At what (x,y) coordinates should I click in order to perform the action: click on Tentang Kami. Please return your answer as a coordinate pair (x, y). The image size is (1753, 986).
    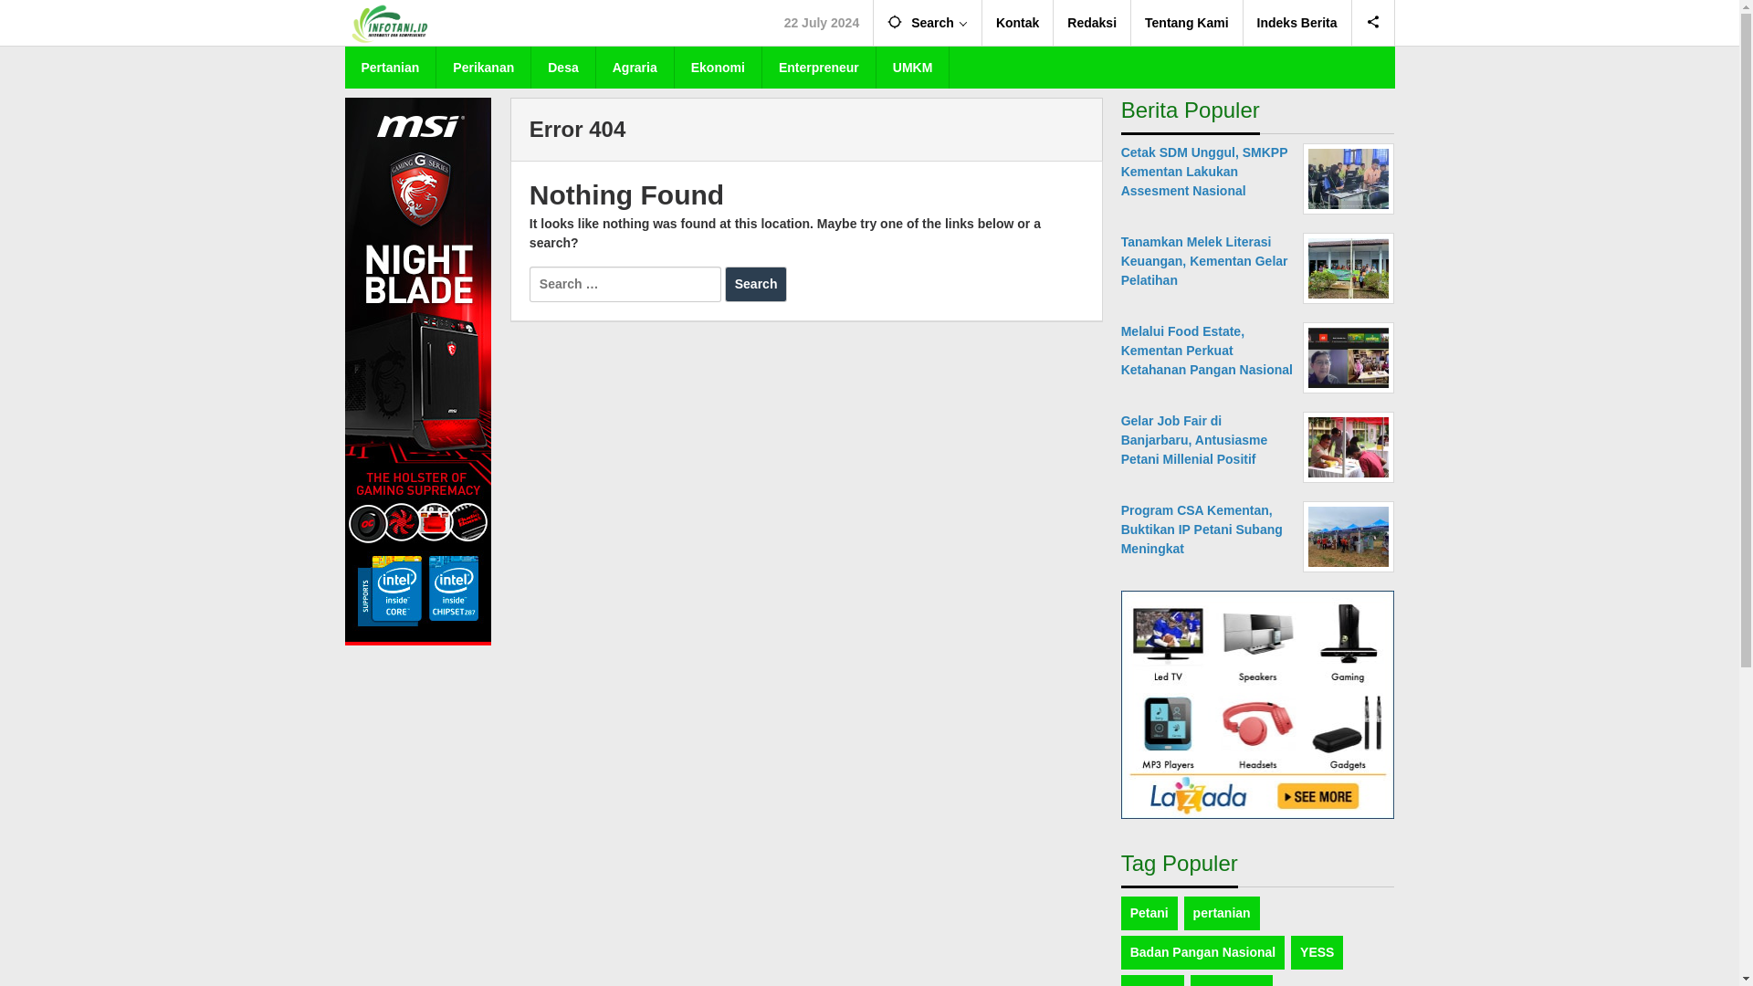
    Looking at the image, I should click on (1187, 22).